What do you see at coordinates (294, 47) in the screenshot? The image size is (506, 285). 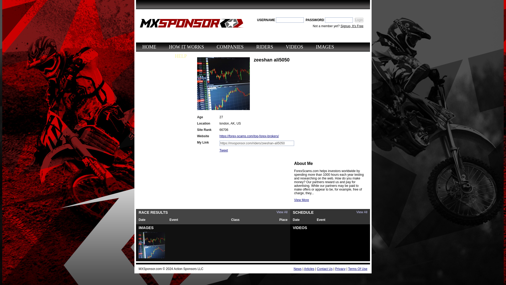 I see `VIDEOS` at bounding box center [294, 47].